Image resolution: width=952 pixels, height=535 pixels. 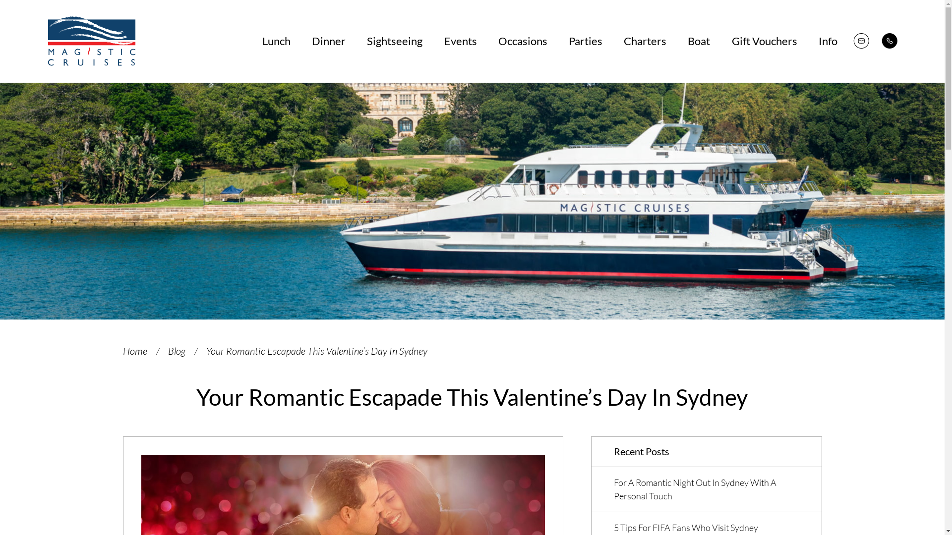 What do you see at coordinates (828, 41) in the screenshot?
I see `Info` at bounding box center [828, 41].